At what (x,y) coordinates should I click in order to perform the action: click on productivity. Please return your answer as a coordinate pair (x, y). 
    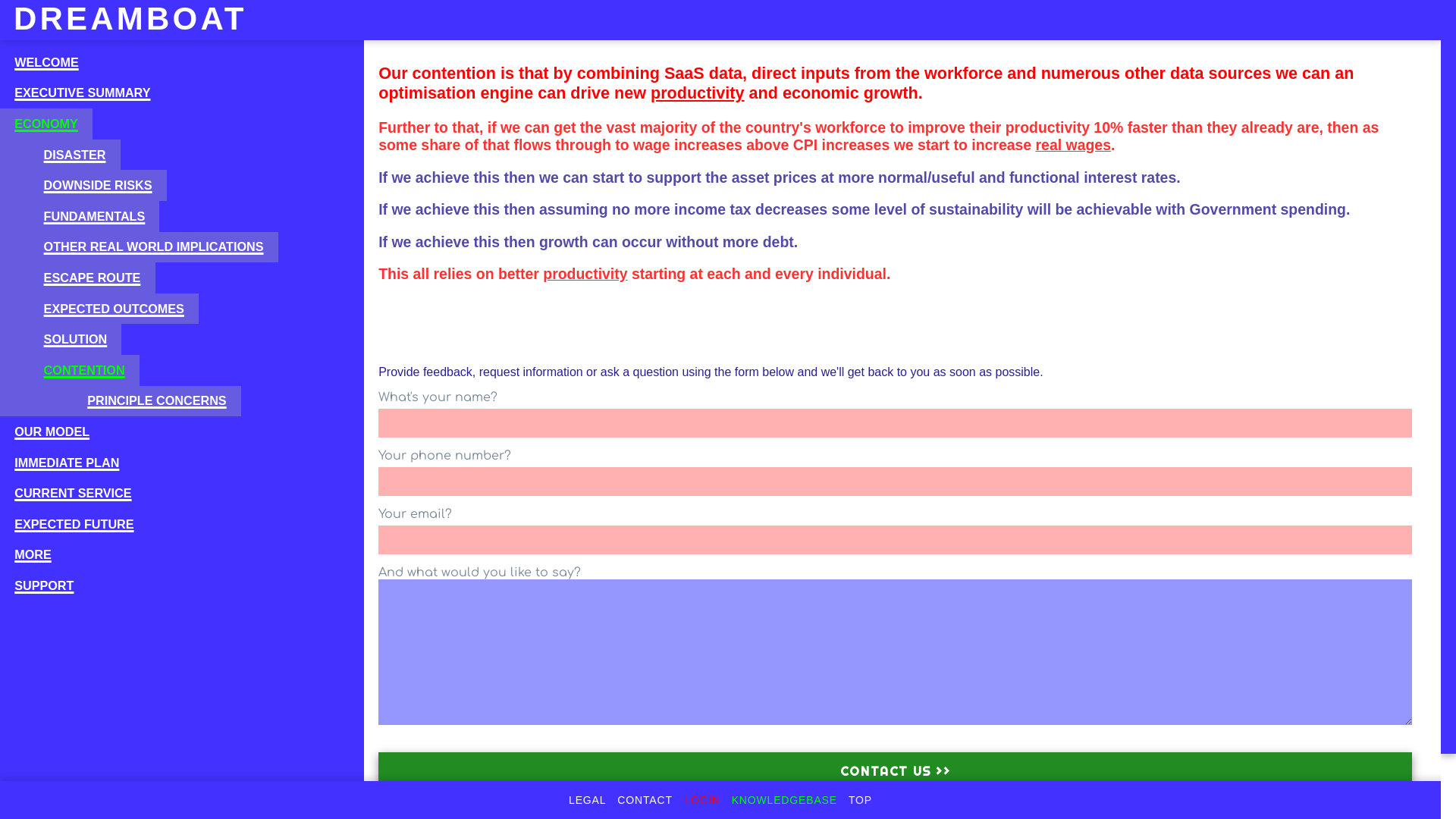
    Looking at the image, I should click on (698, 93).